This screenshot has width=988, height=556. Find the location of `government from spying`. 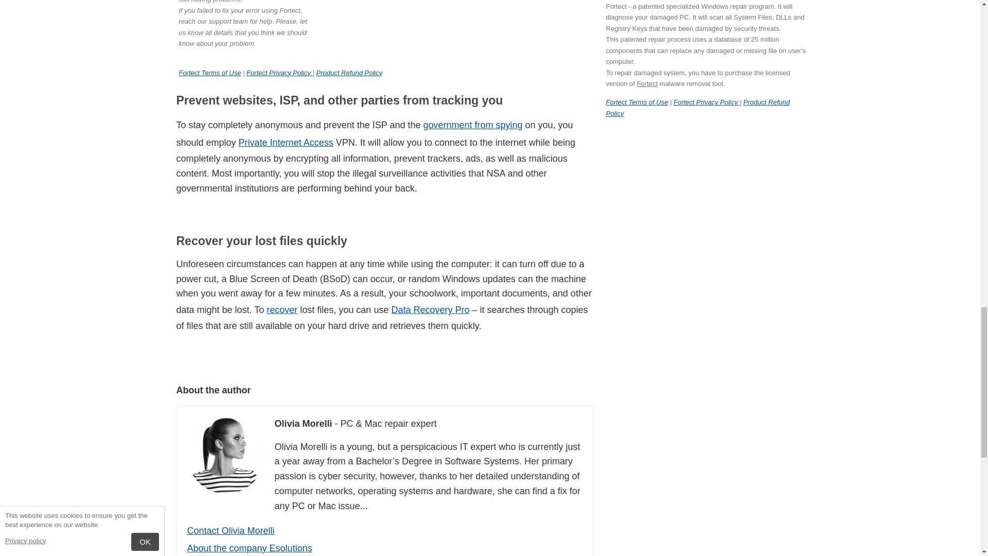

government from spying is located at coordinates (472, 125).